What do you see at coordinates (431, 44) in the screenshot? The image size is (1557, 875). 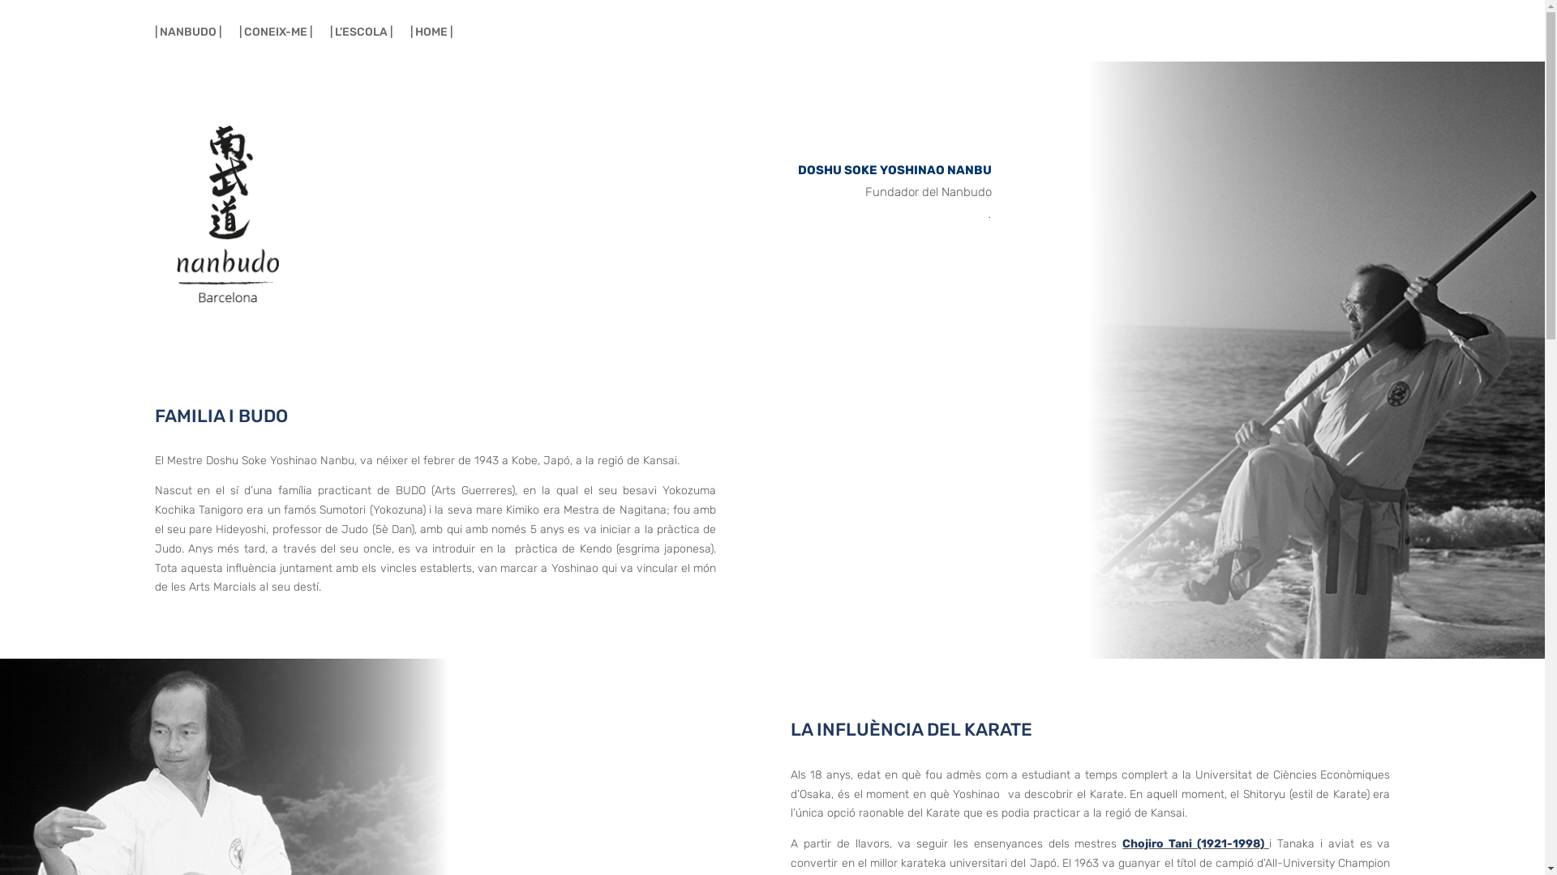 I see `| HOME |` at bounding box center [431, 44].